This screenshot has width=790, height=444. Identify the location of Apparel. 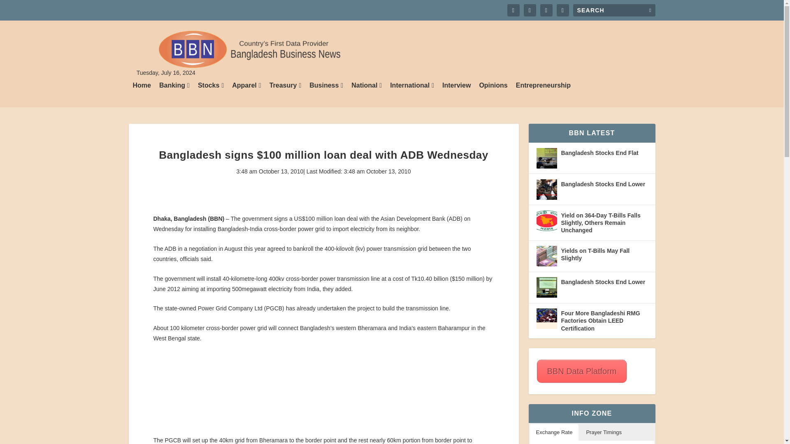
(246, 95).